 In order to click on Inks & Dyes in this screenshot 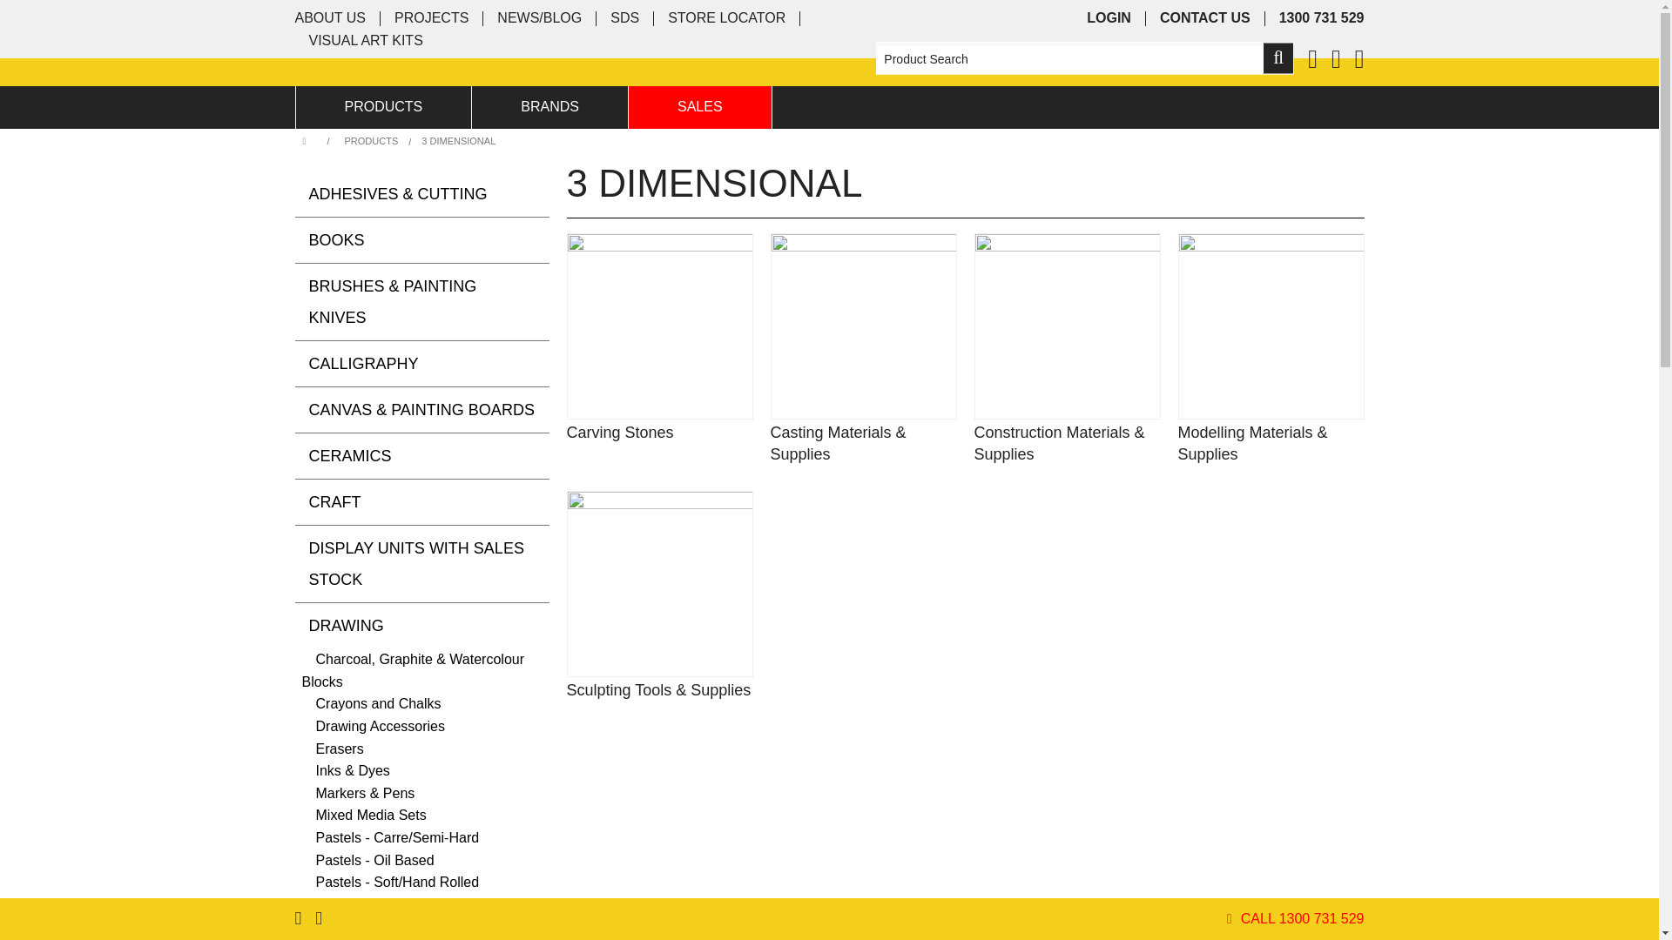, I will do `click(345, 771)`.